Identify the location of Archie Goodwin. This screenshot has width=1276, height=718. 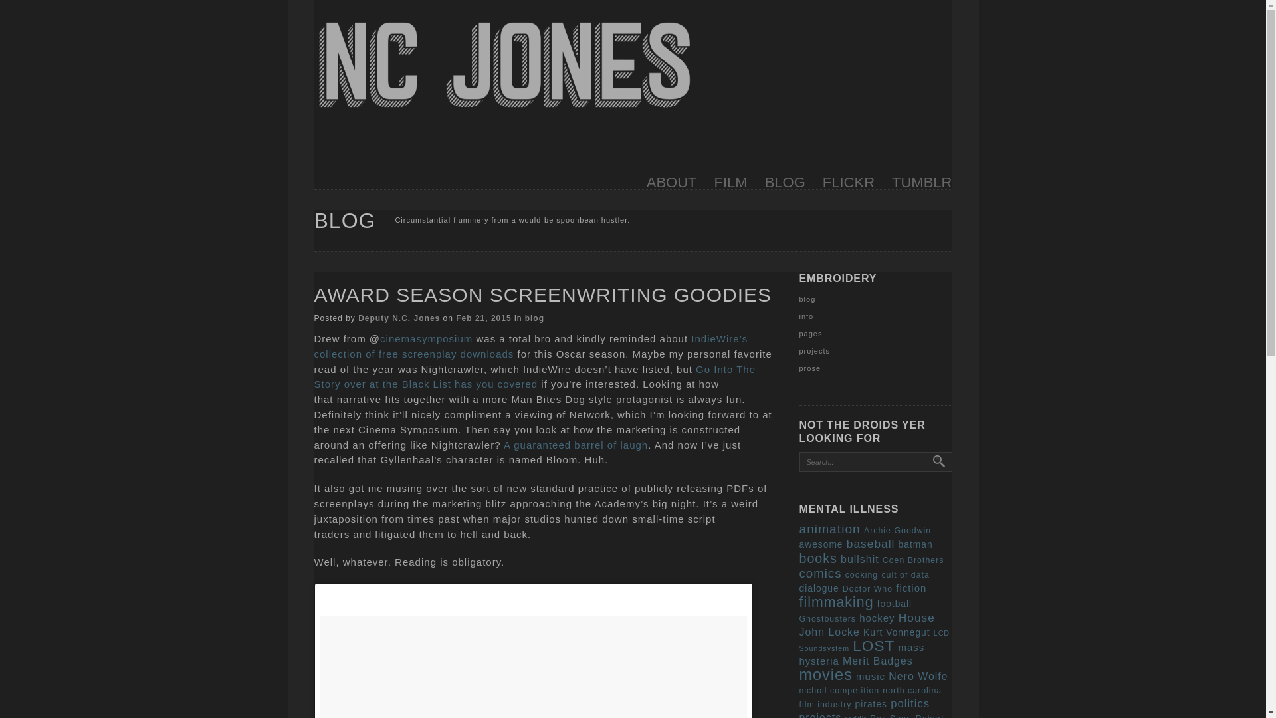
(897, 530).